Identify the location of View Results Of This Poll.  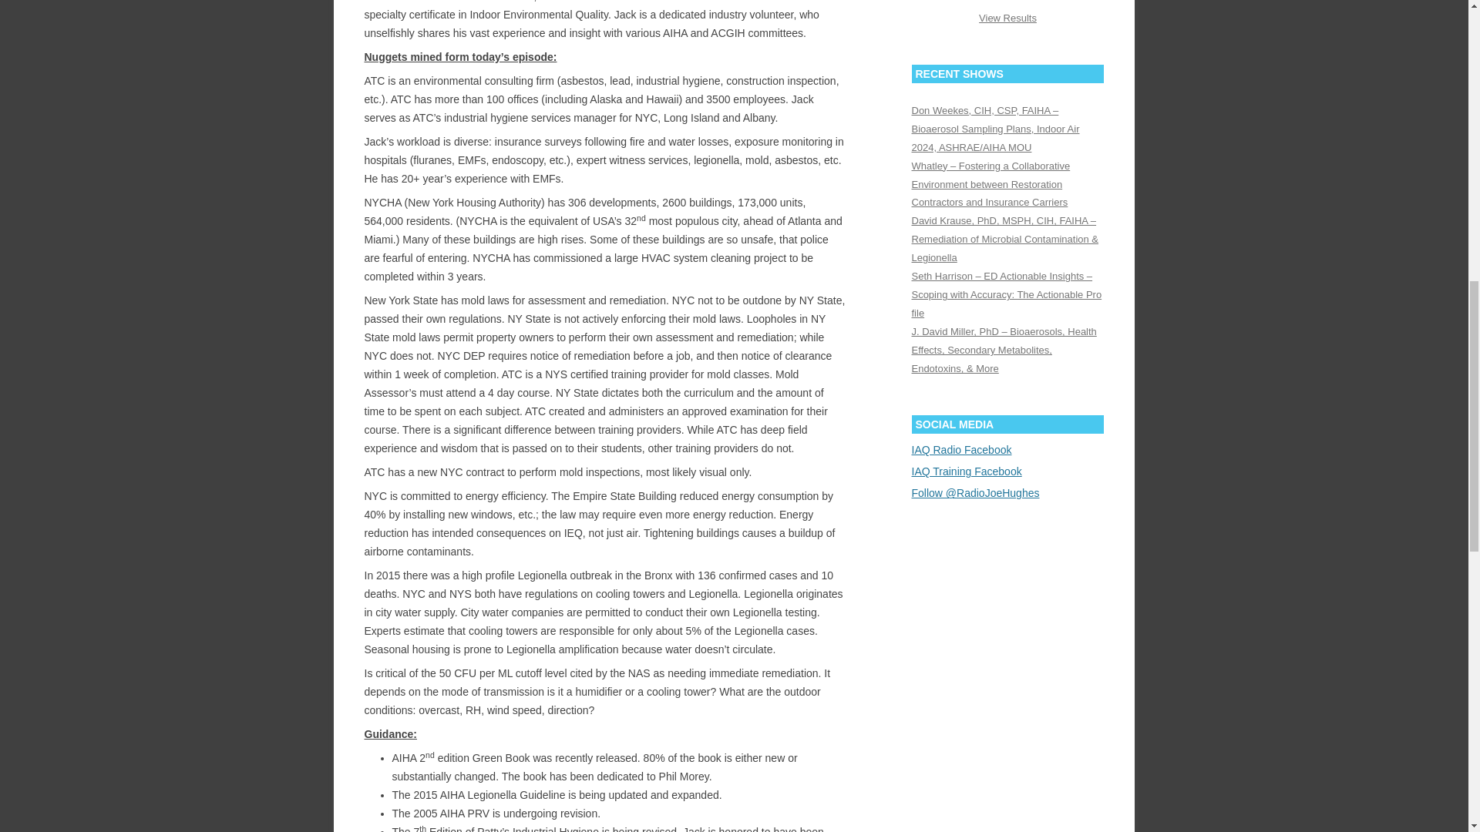
(1007, 18).